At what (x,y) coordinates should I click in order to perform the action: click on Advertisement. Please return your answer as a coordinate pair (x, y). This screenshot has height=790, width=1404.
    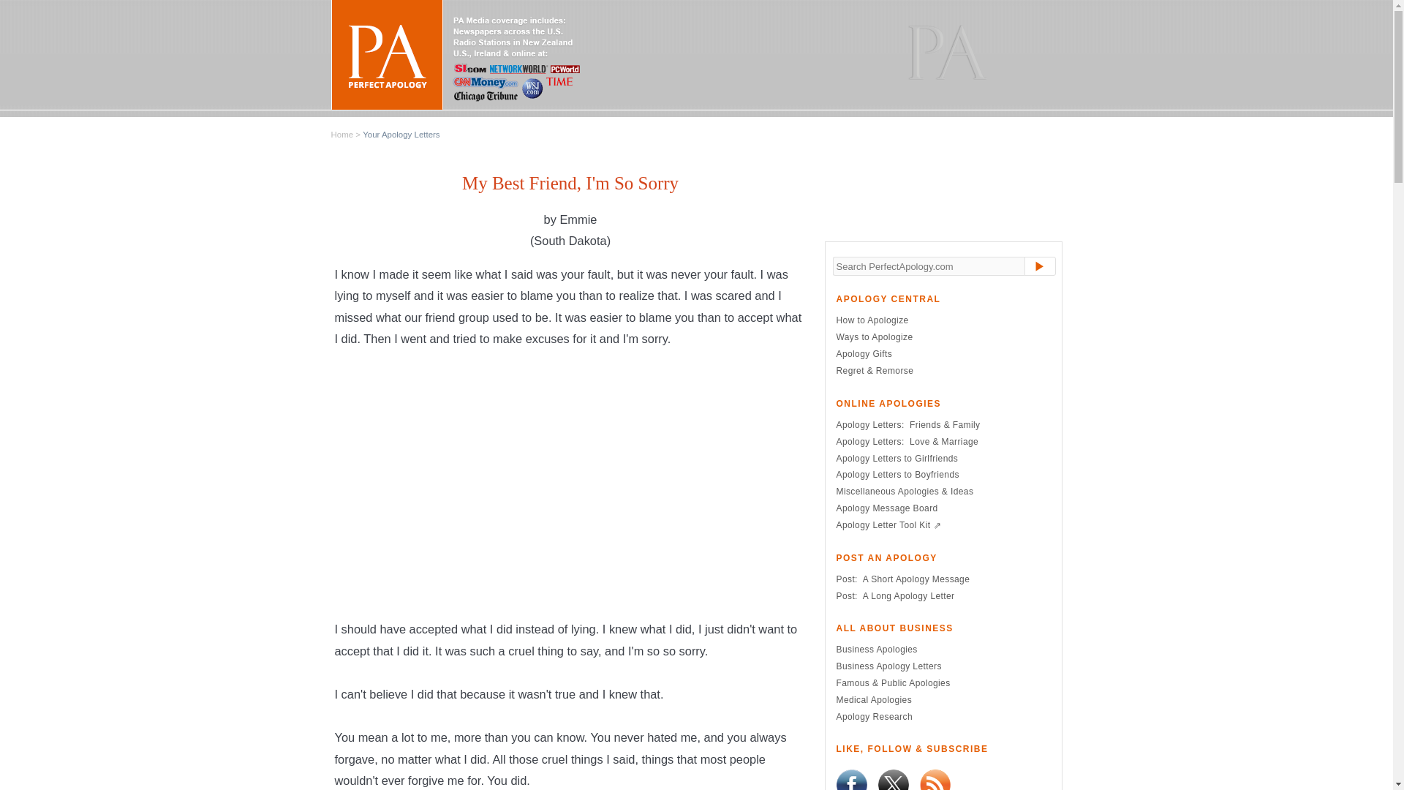
    Looking at the image, I should click on (570, 486).